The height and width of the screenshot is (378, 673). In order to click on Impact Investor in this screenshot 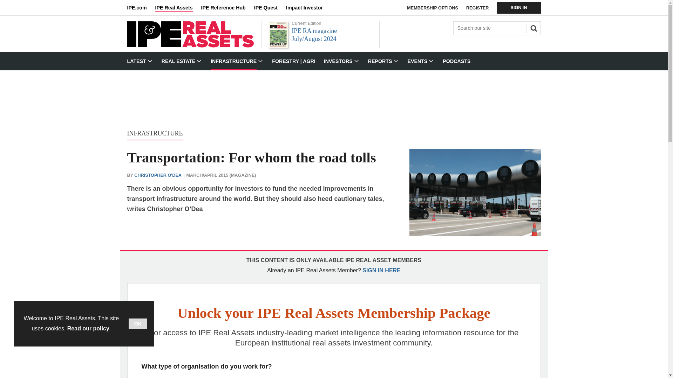, I will do `click(308, 8)`.